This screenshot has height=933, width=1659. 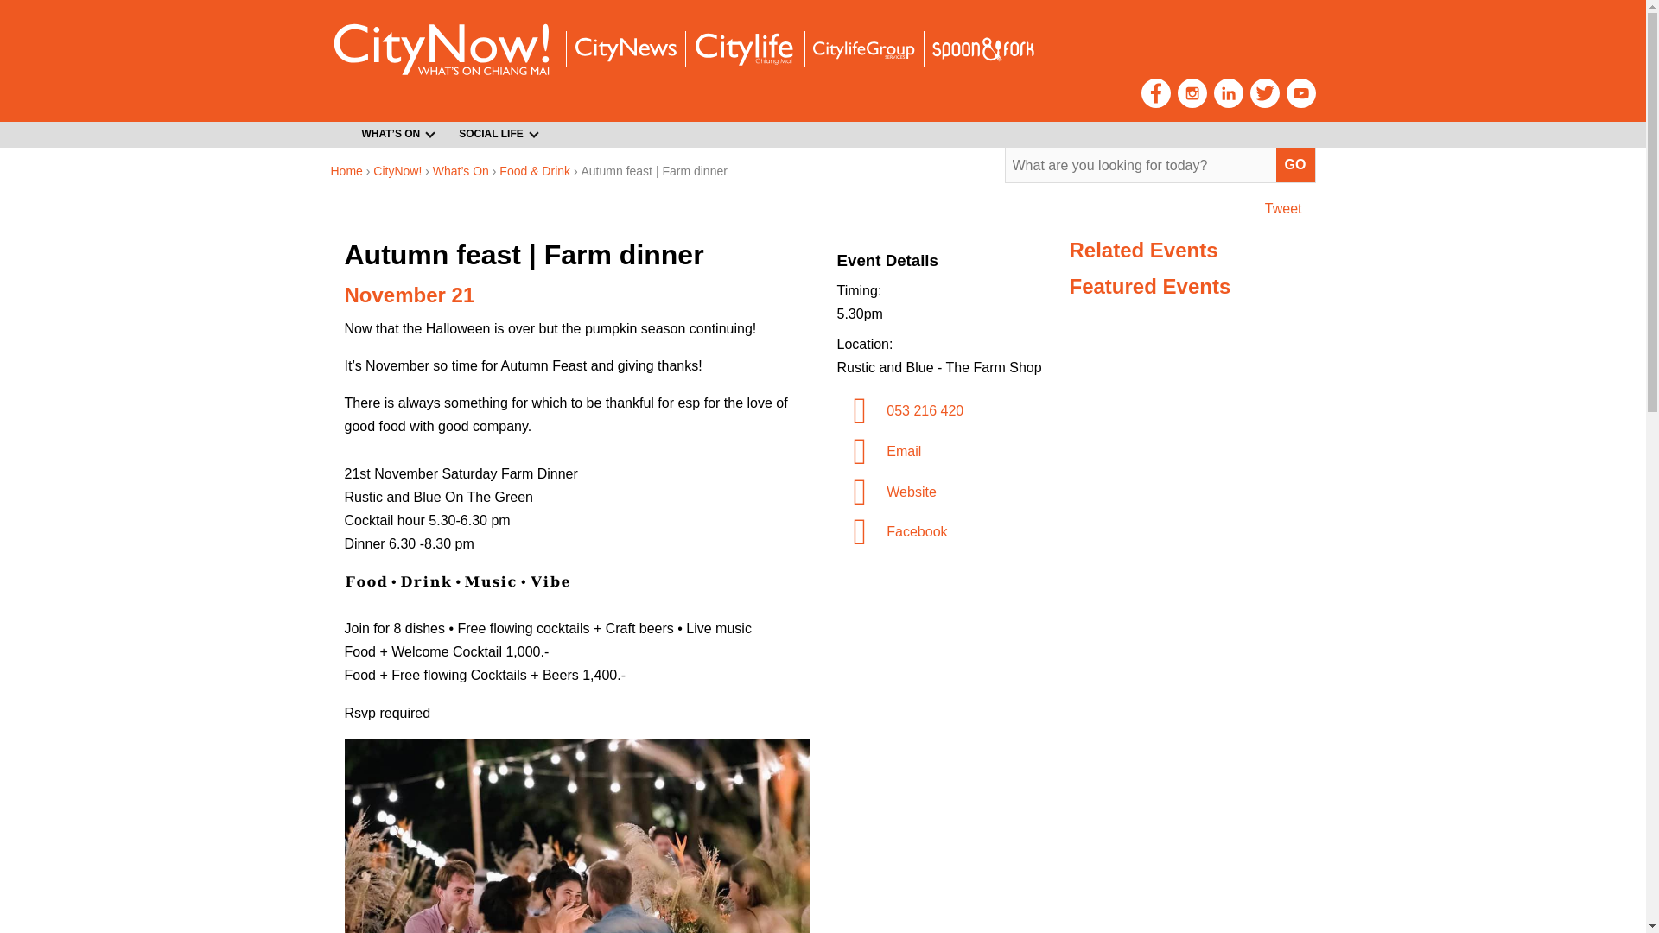 What do you see at coordinates (441, 48) in the screenshot?
I see `CityNow! - What's on Chiang Mai` at bounding box center [441, 48].